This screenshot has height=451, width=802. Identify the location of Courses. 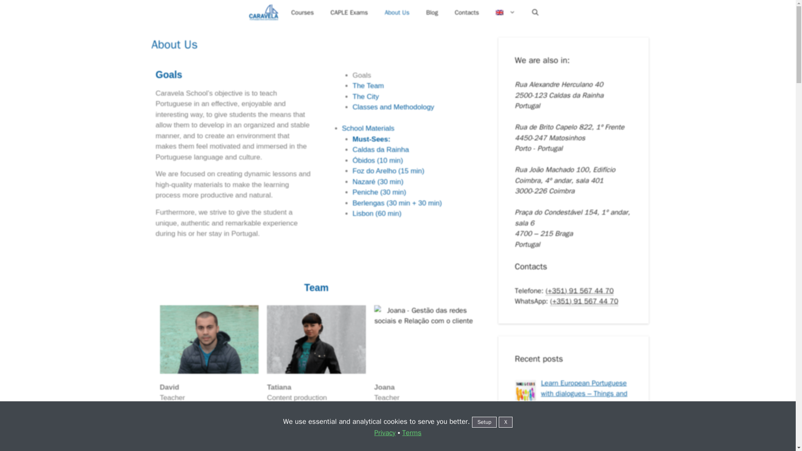
(302, 13).